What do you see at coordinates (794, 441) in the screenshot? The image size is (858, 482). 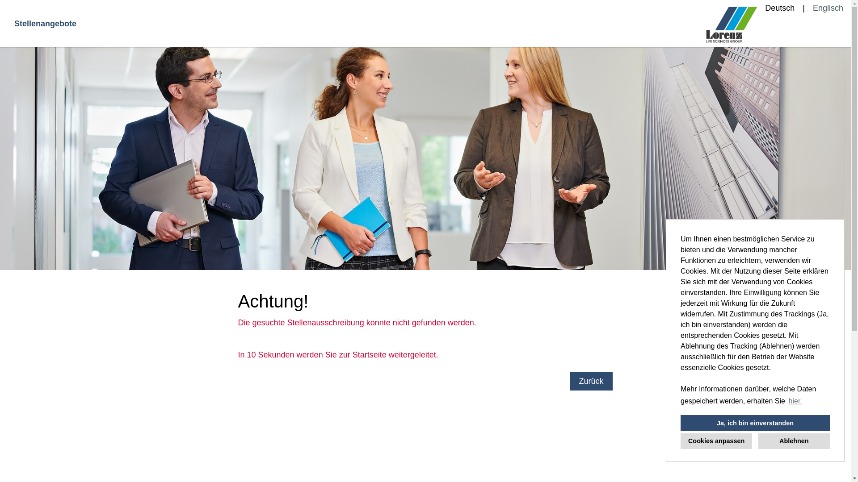 I see `Ablehnen` at bounding box center [794, 441].